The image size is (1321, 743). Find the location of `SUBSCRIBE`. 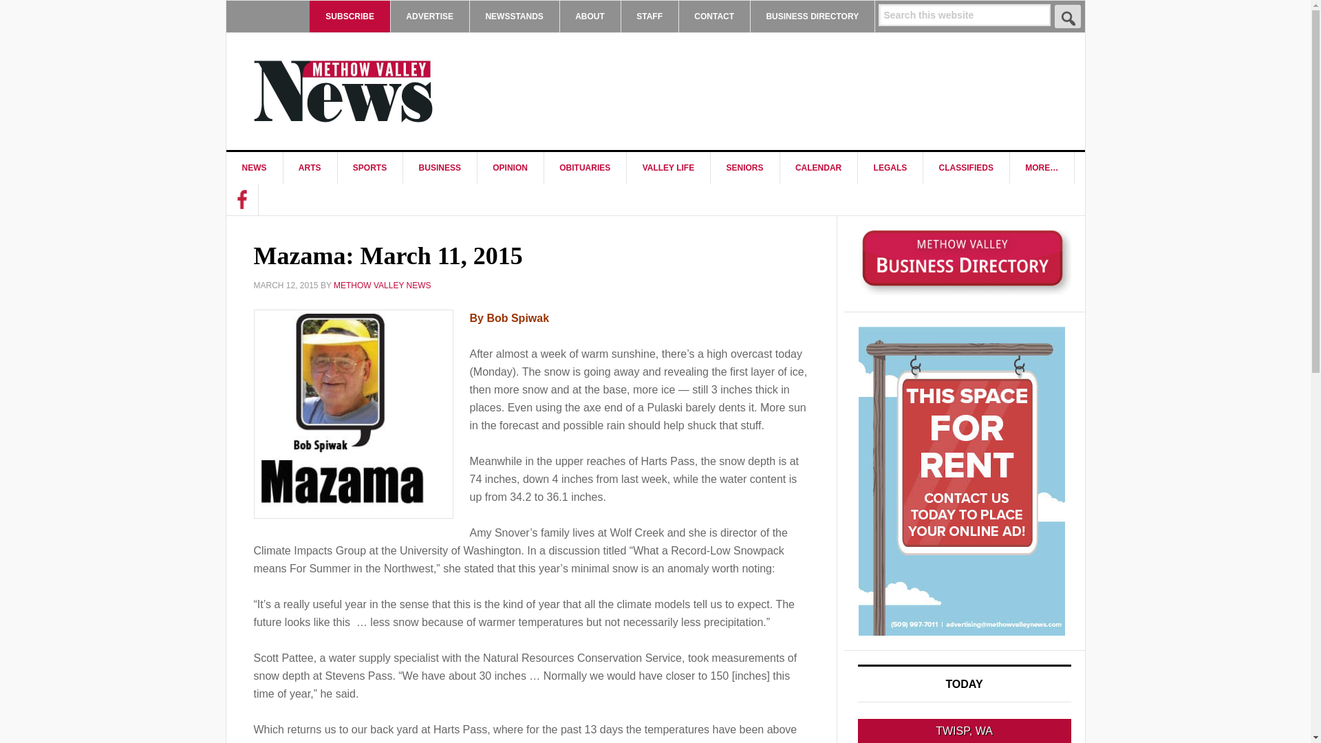

SUBSCRIBE is located at coordinates (350, 17).